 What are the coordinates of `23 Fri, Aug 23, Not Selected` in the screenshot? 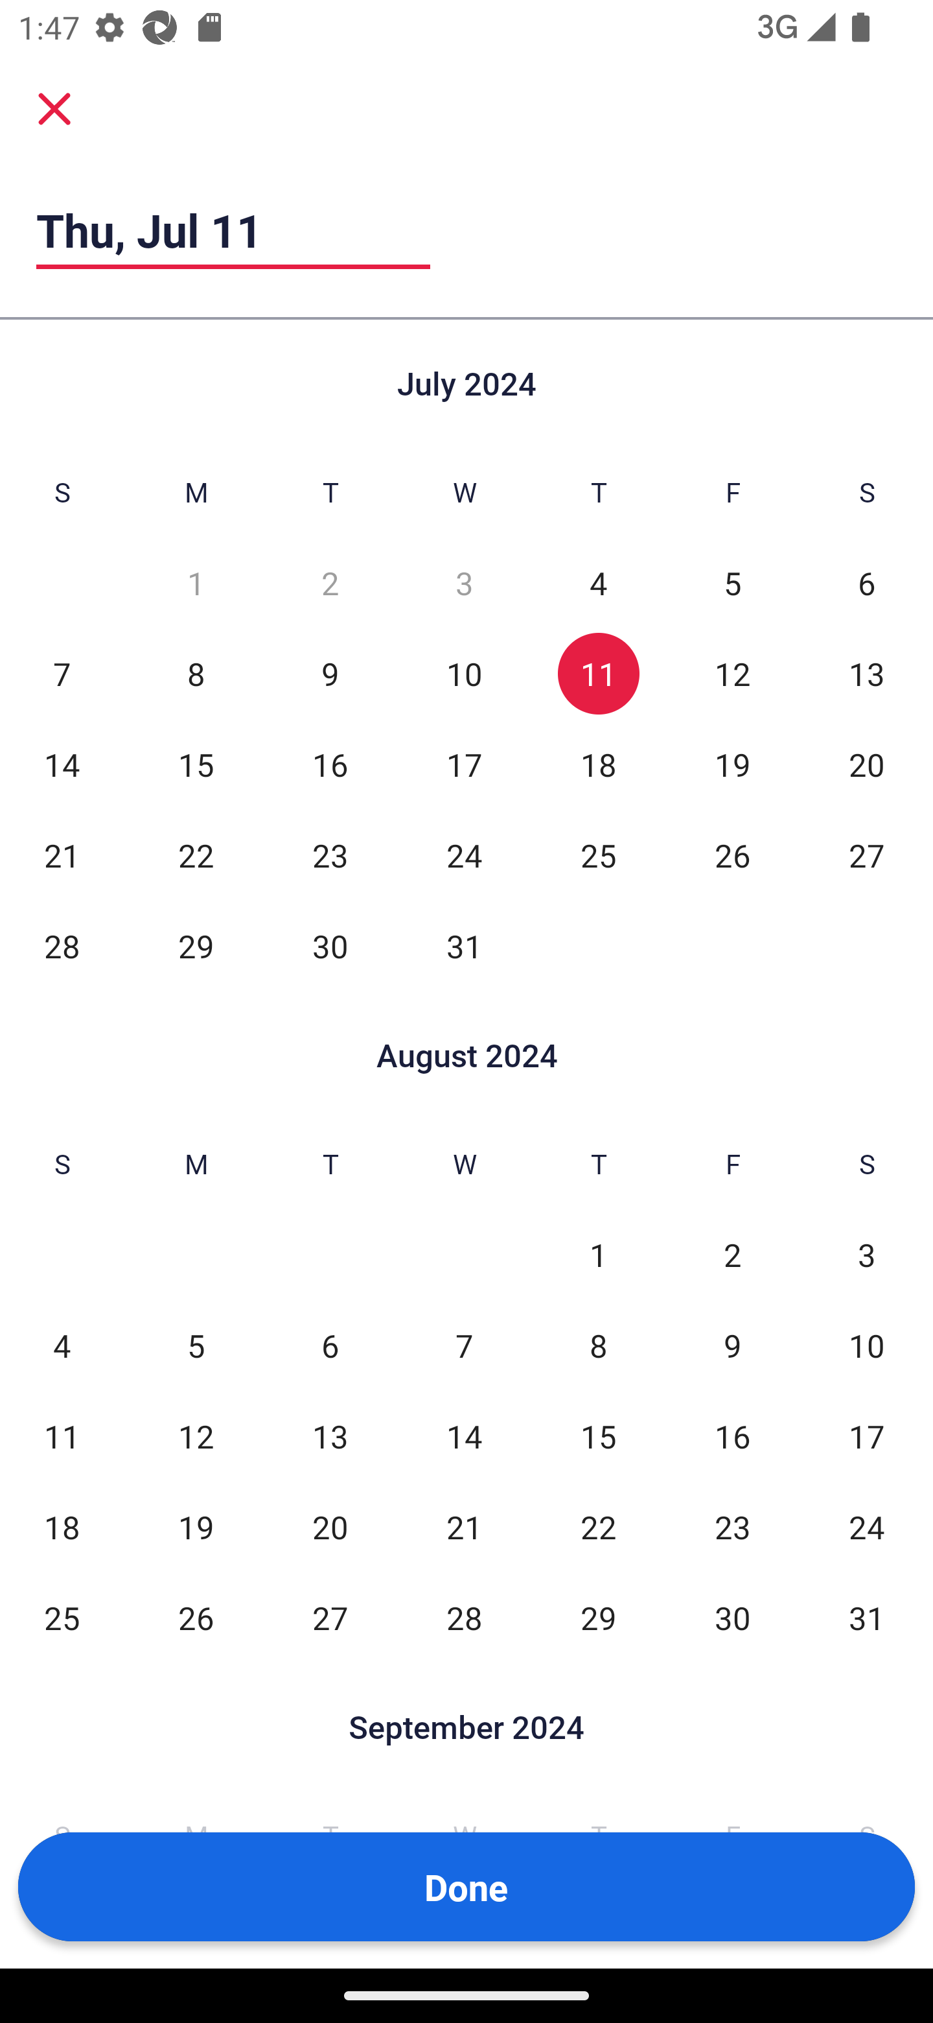 It's located at (732, 1526).